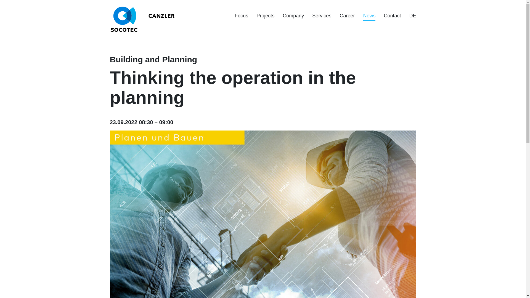  What do you see at coordinates (293, 15) in the screenshot?
I see `Company` at bounding box center [293, 15].